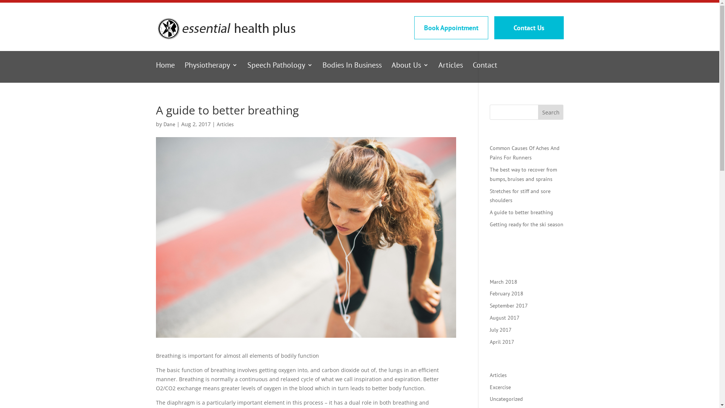 The height and width of the screenshot is (408, 725). Describe the element at coordinates (502, 342) in the screenshot. I see `April 2017` at that location.